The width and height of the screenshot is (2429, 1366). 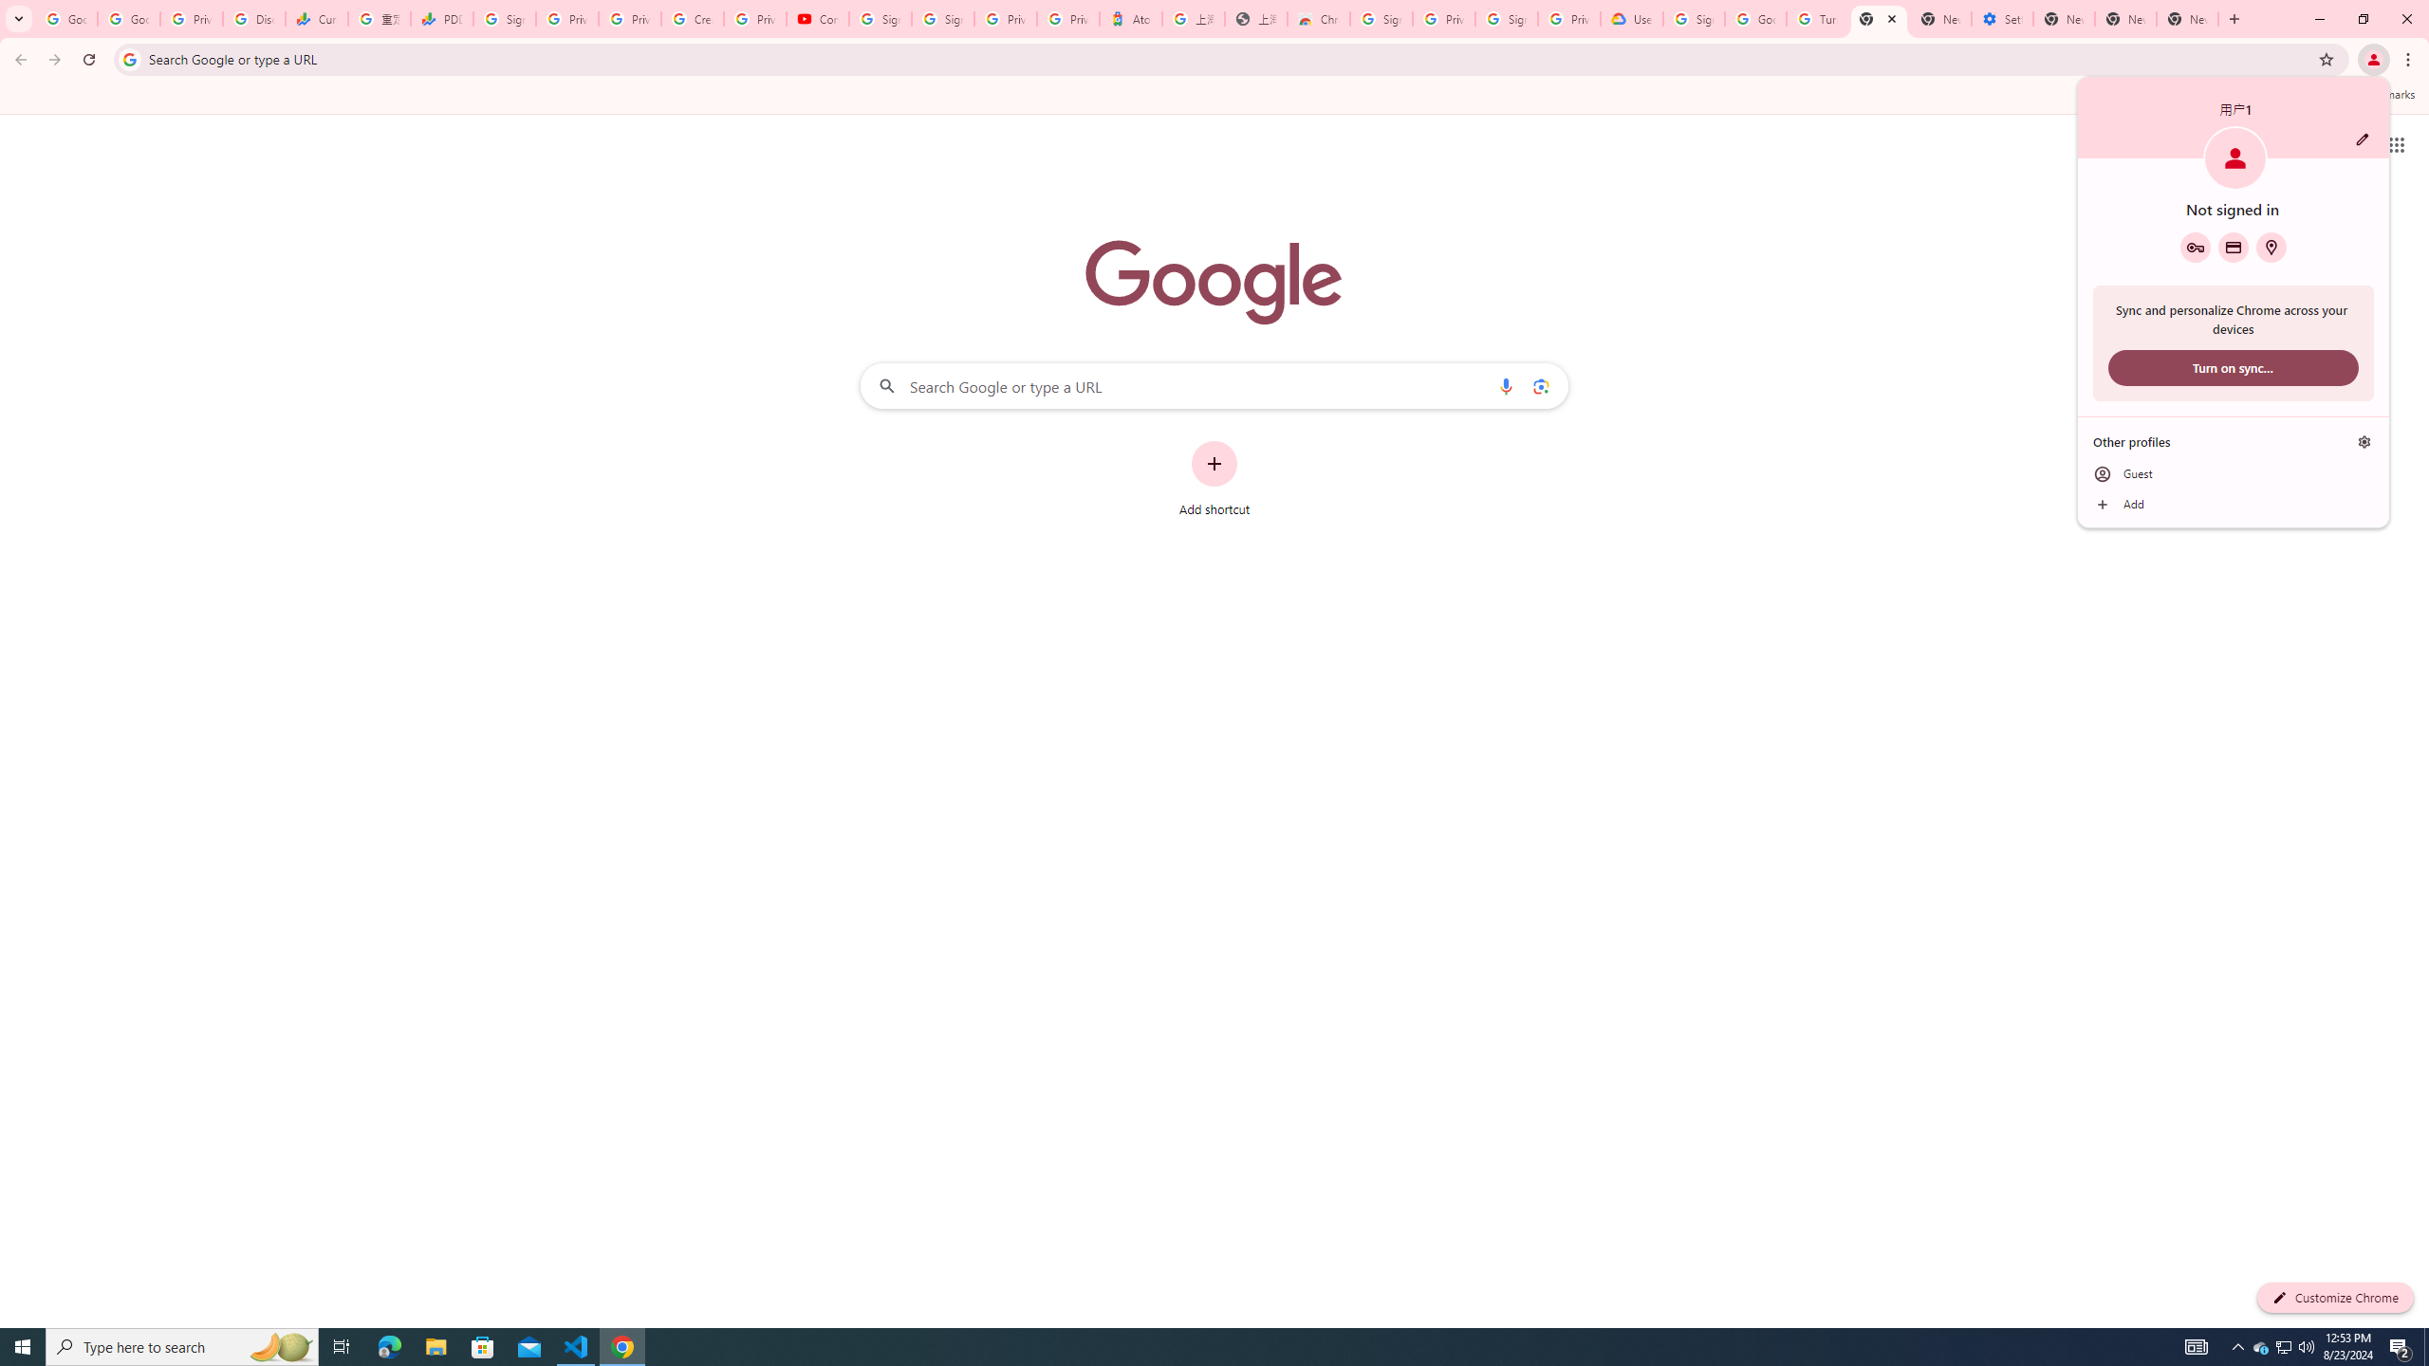 What do you see at coordinates (2401, 1347) in the screenshot?
I see `Sign in - Google Accounts` at bounding box center [2401, 1347].